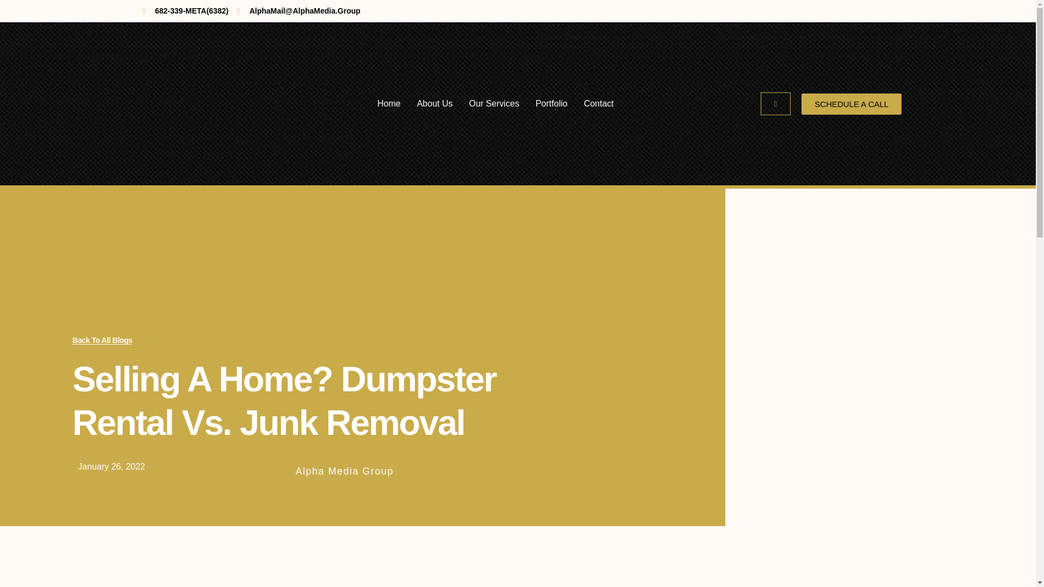 Image resolution: width=1044 pixels, height=587 pixels. I want to click on Home, so click(389, 103).